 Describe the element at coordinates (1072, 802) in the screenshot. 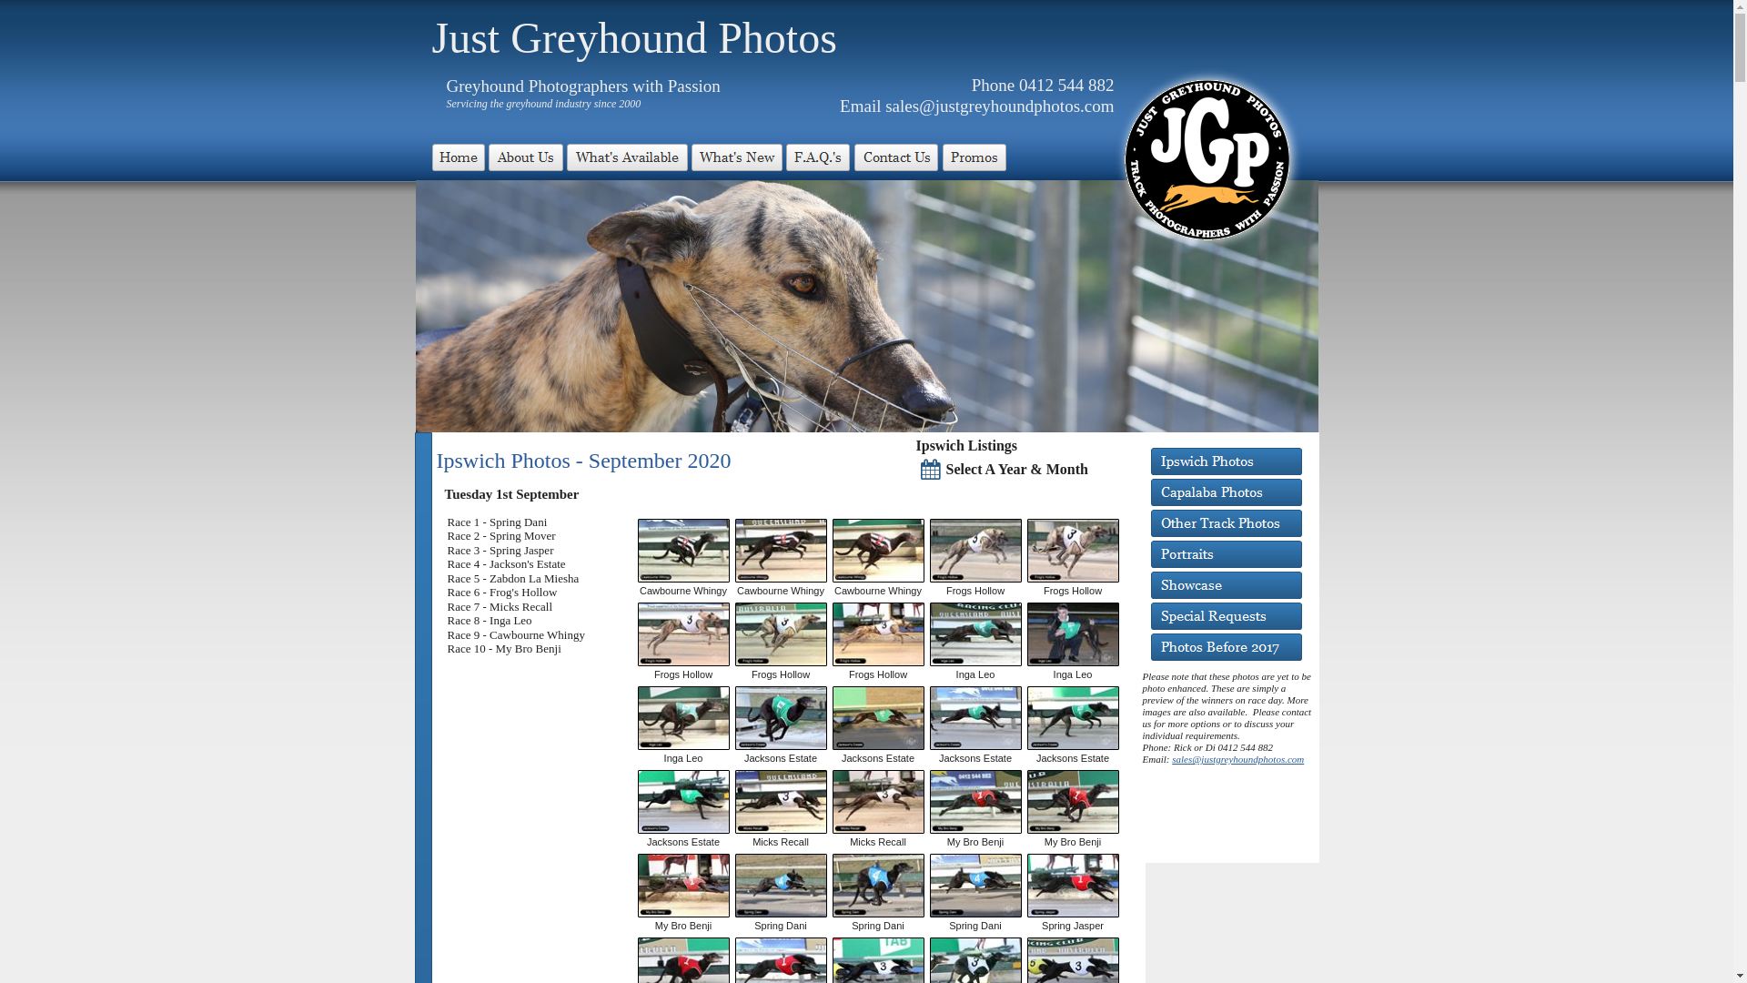

I see `My Bro Benji` at that location.